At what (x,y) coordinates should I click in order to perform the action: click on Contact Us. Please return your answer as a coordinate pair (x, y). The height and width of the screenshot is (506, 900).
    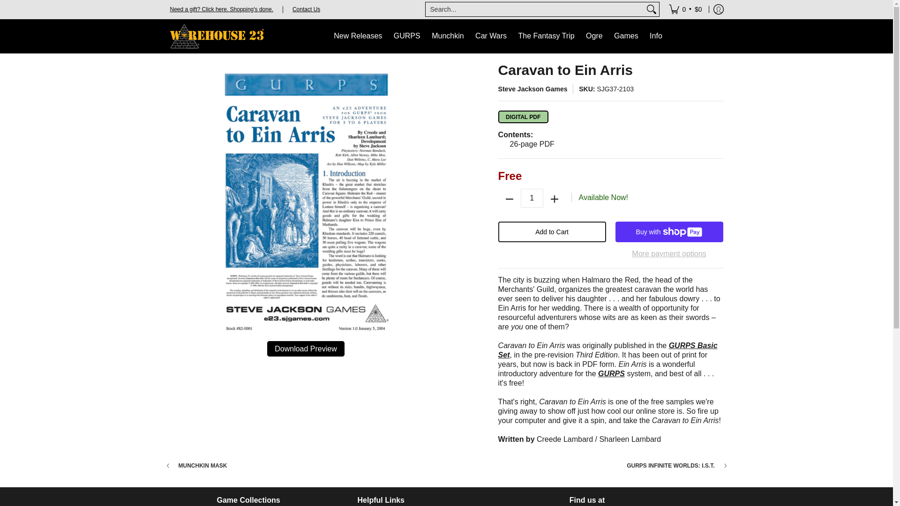
    Looking at the image, I should click on (307, 8).